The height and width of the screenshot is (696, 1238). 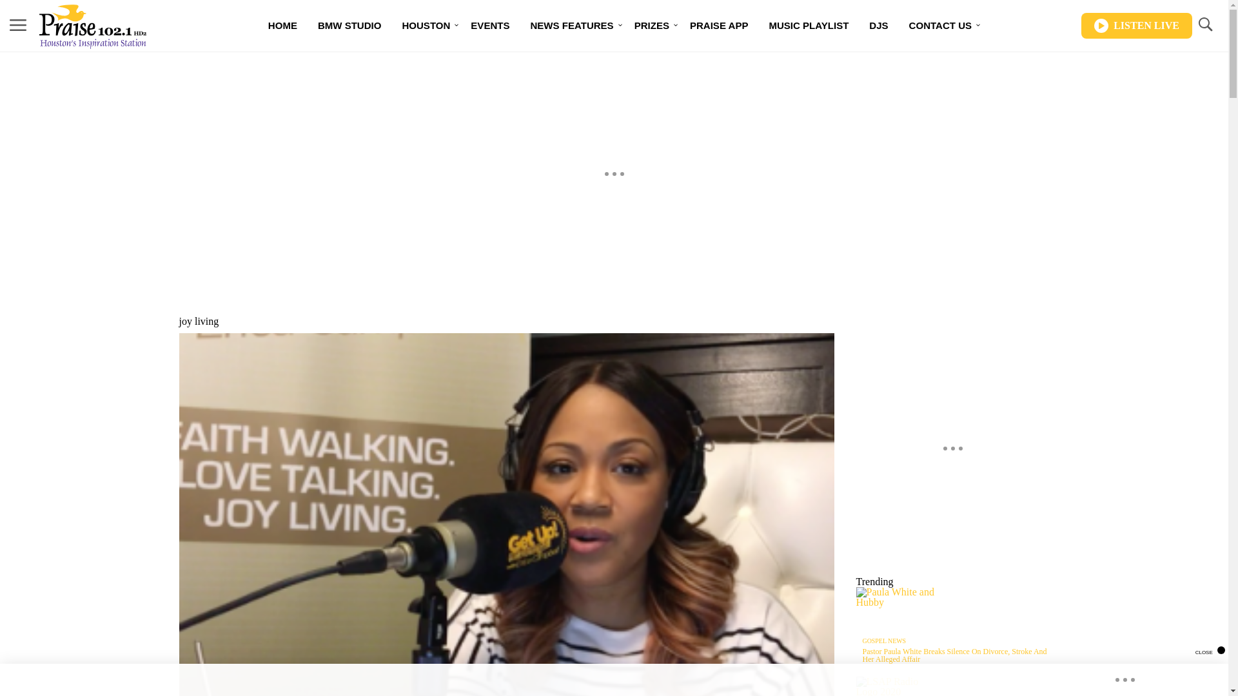 I want to click on PRIZES, so click(x=651, y=26).